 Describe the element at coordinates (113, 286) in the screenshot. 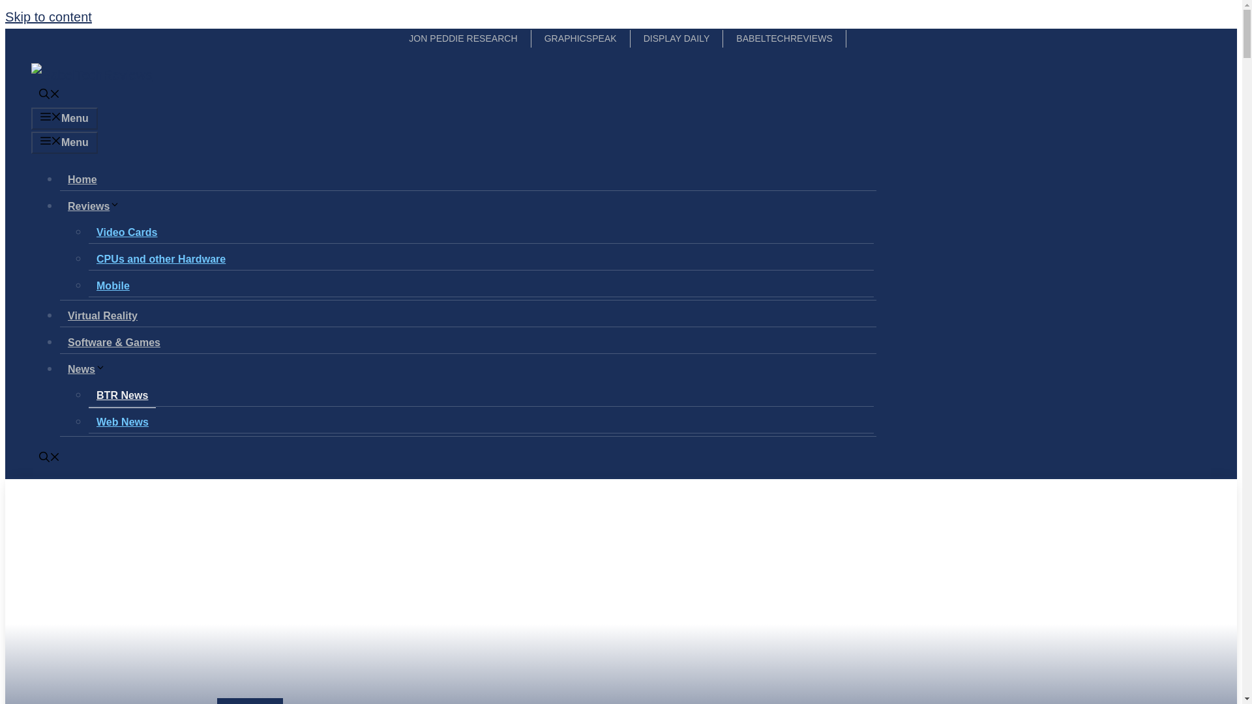

I see `Mobile` at that location.